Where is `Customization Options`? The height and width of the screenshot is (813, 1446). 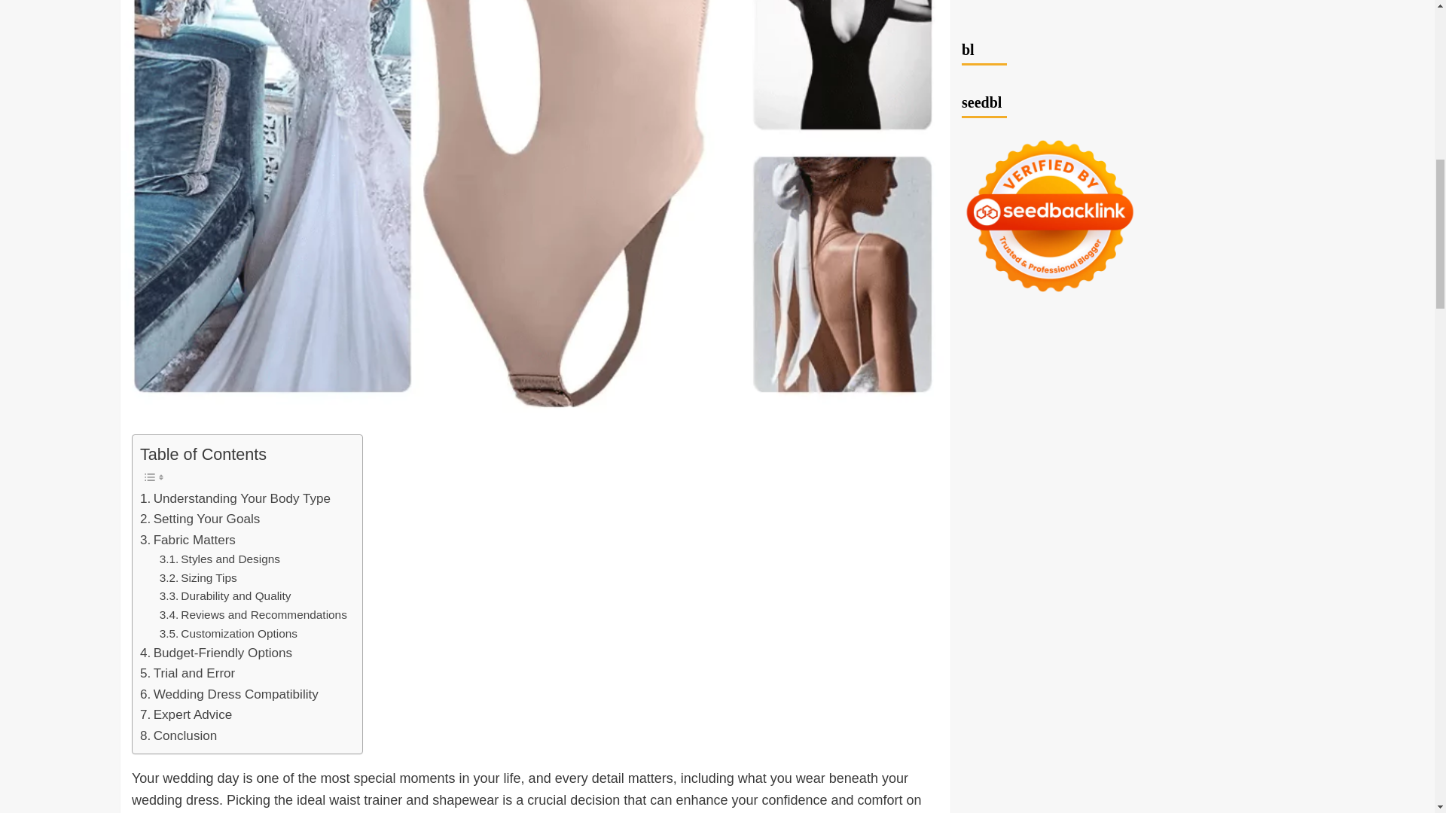
Customization Options is located at coordinates (228, 634).